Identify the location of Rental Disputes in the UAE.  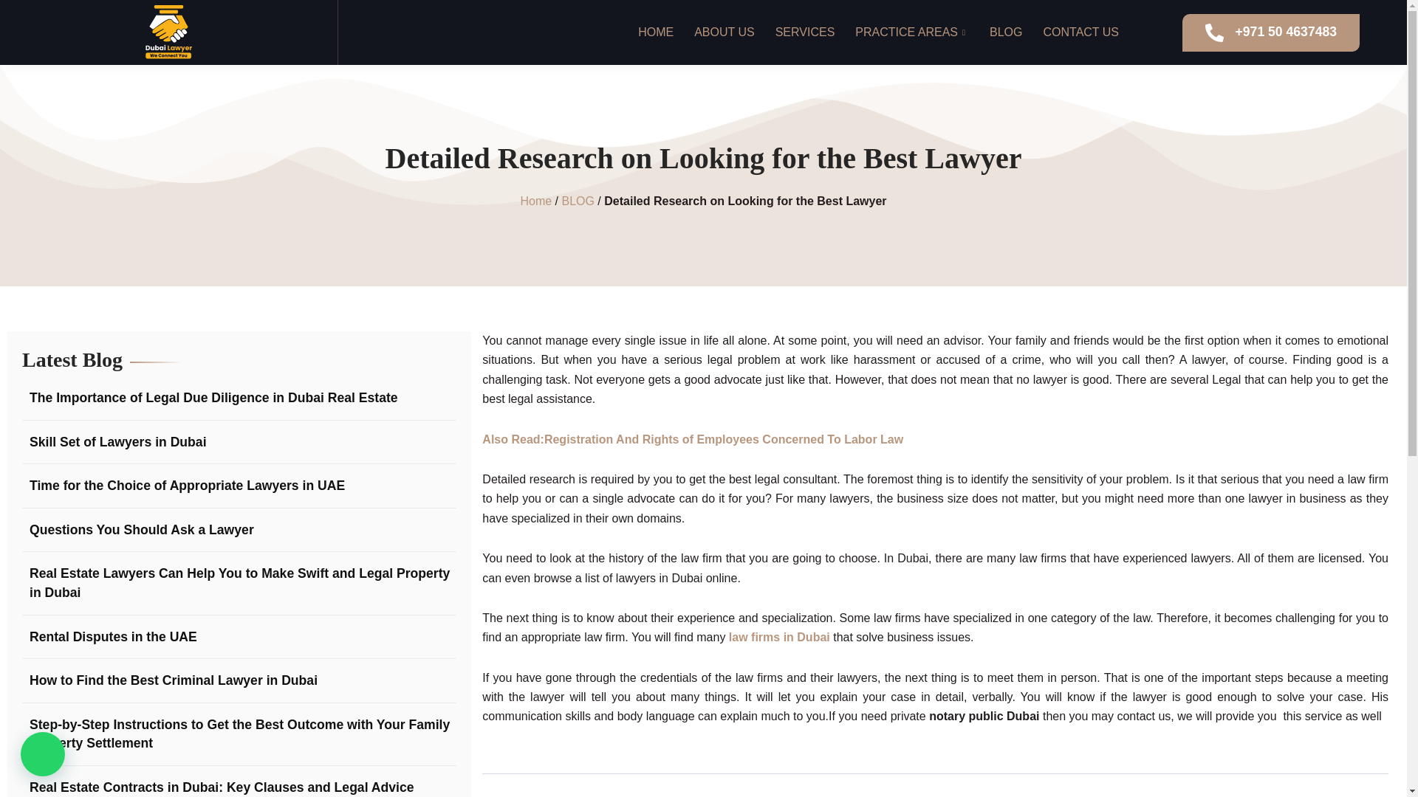
(109, 638).